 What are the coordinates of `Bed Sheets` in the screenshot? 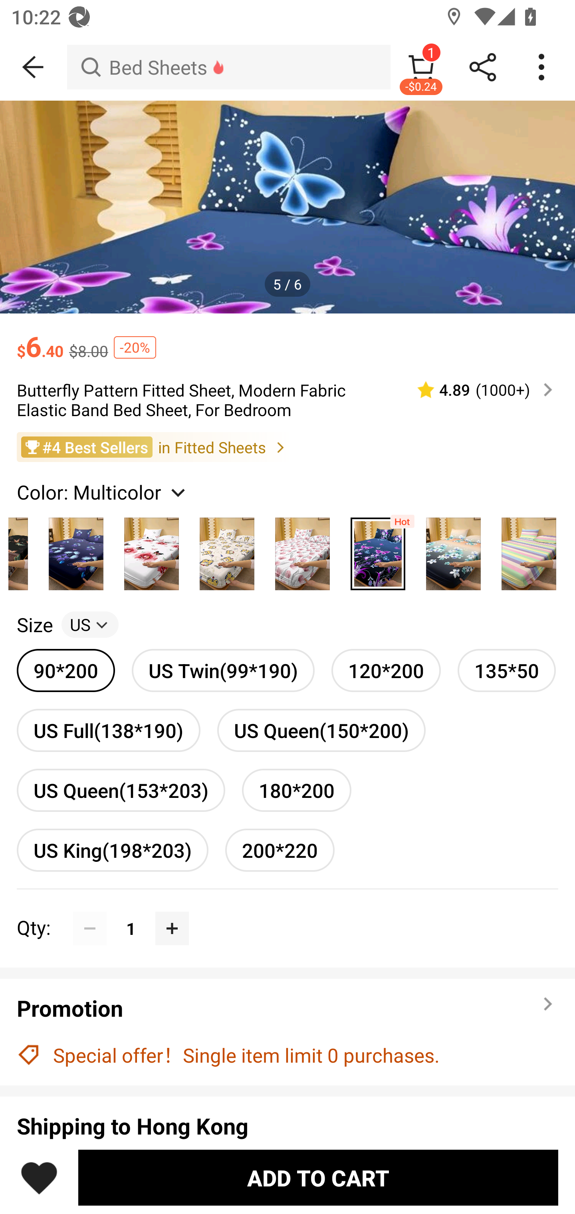 It's located at (228, 67).